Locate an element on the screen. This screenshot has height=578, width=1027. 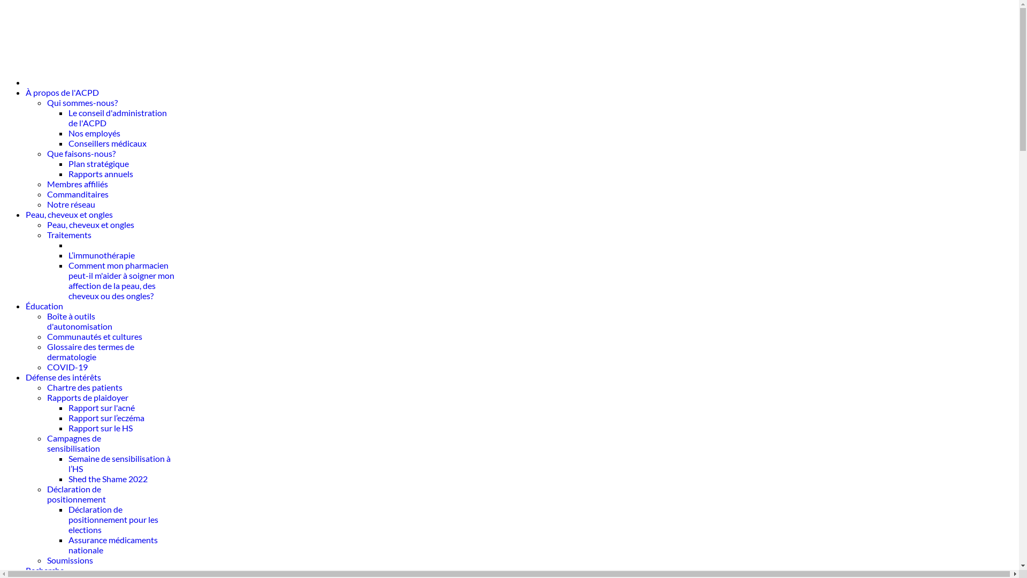
Peau, cheveux et ongles is located at coordinates (91, 225).